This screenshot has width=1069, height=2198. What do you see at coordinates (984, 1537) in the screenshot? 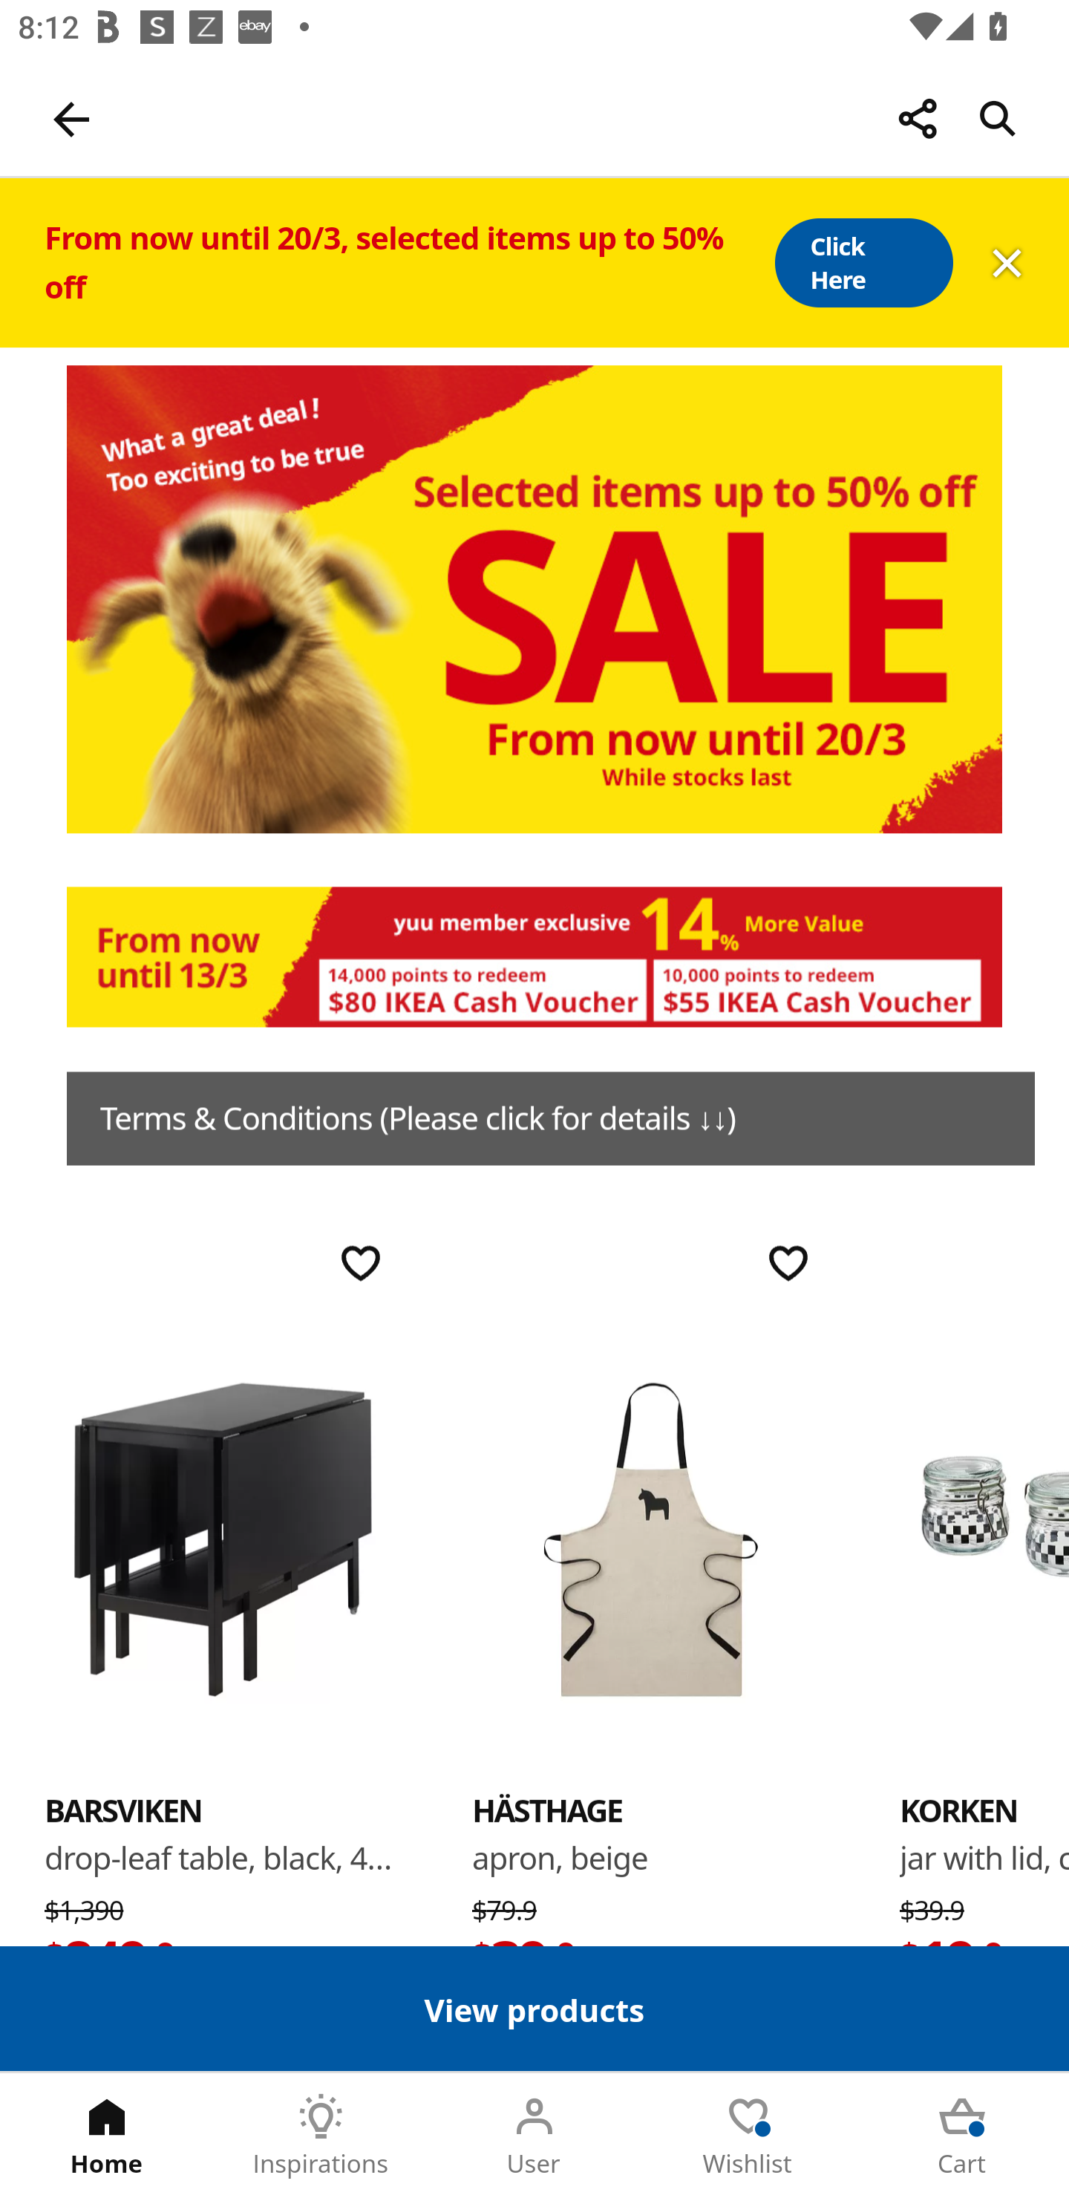
I see `KORKEN` at bounding box center [984, 1537].